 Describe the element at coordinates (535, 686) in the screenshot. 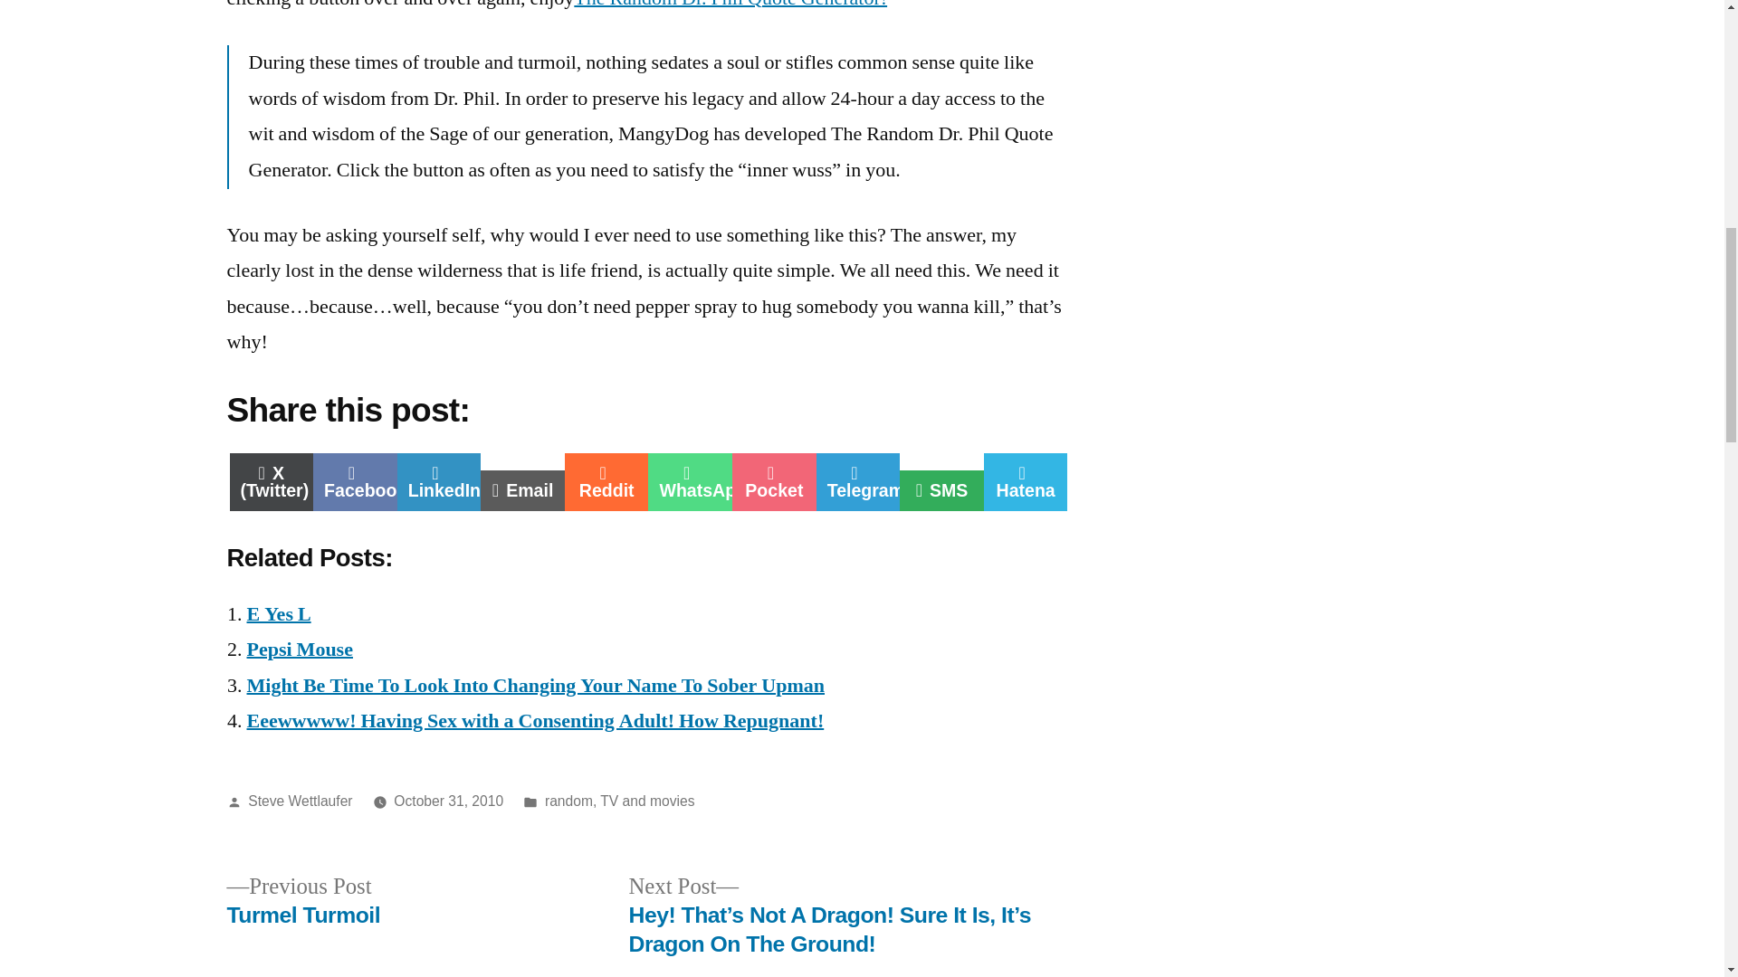

I see `Pepsi Mouse` at that location.